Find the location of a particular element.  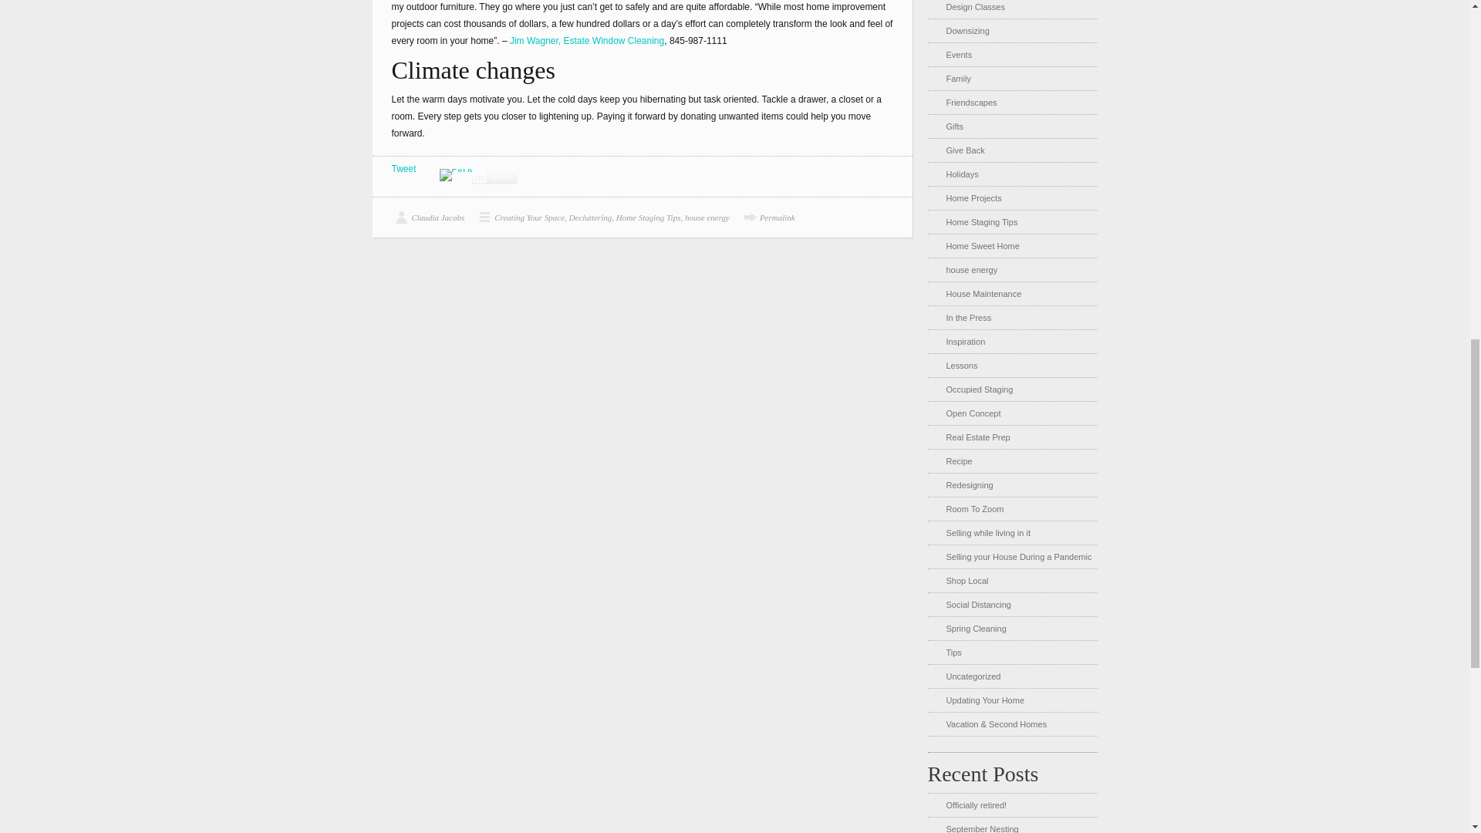

house energy is located at coordinates (707, 218).